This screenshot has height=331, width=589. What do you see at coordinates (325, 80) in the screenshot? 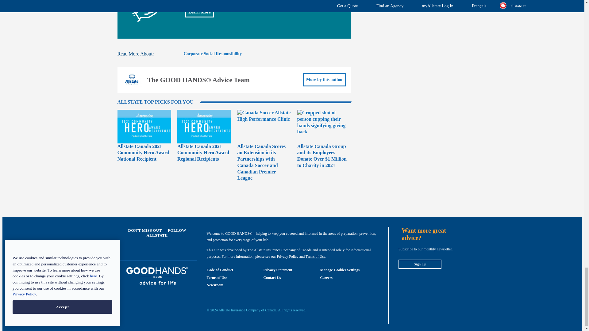
I see `More by this author` at bounding box center [325, 80].